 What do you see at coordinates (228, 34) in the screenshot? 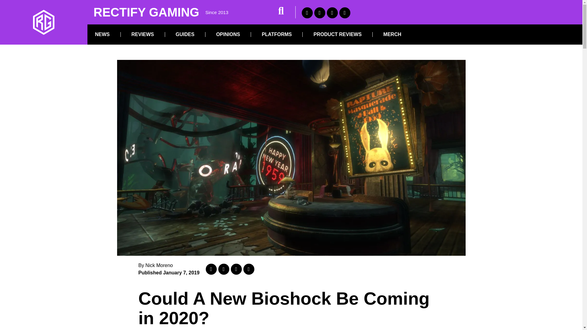
I see `OPINIONS` at bounding box center [228, 34].